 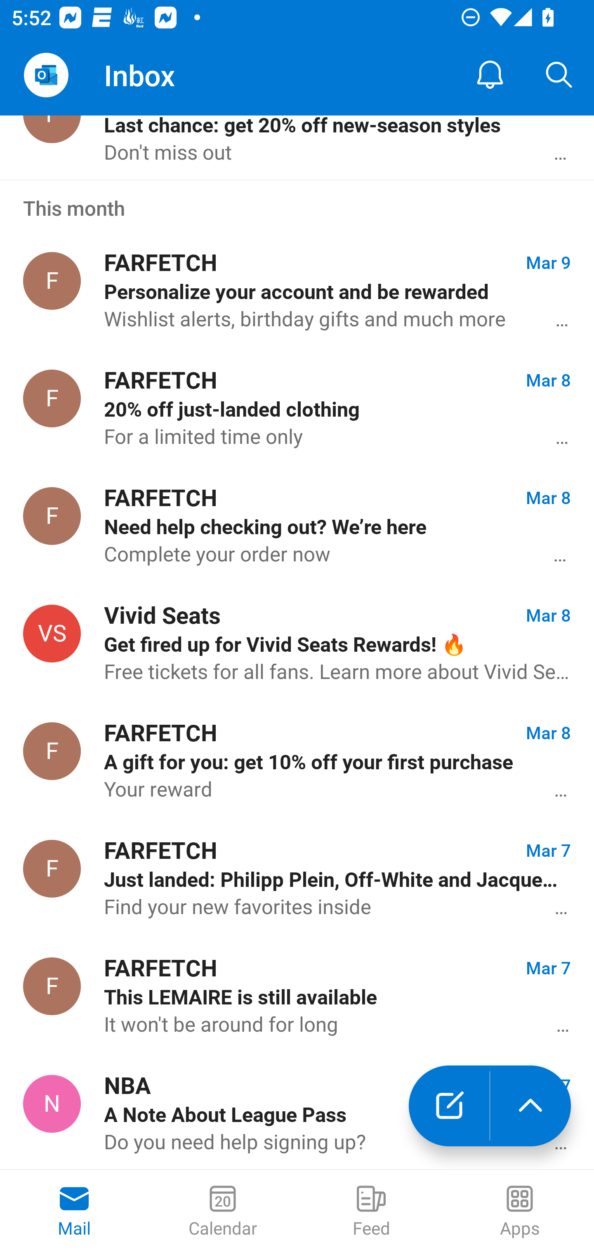 What do you see at coordinates (223, 1212) in the screenshot?
I see `Calendar` at bounding box center [223, 1212].